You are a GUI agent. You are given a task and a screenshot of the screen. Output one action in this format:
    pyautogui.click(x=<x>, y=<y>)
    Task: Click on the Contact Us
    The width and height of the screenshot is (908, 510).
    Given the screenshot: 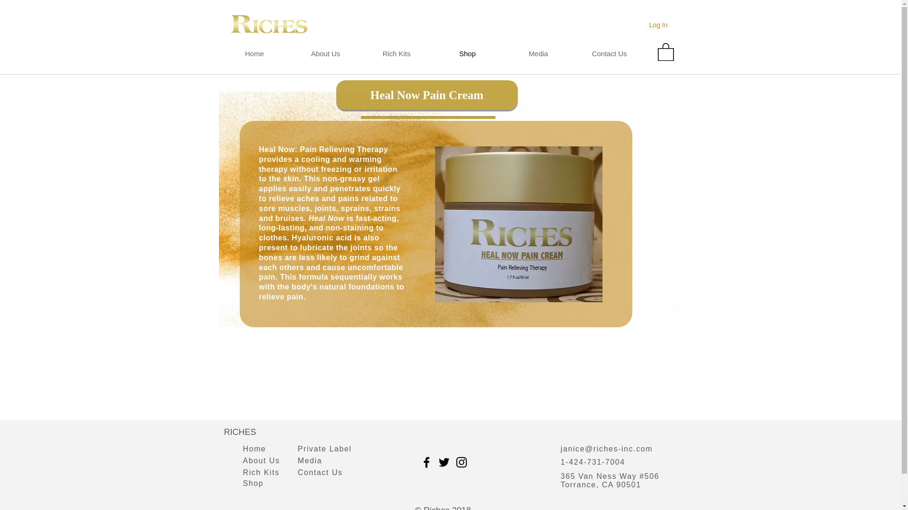 What is the action you would take?
    pyautogui.click(x=609, y=54)
    